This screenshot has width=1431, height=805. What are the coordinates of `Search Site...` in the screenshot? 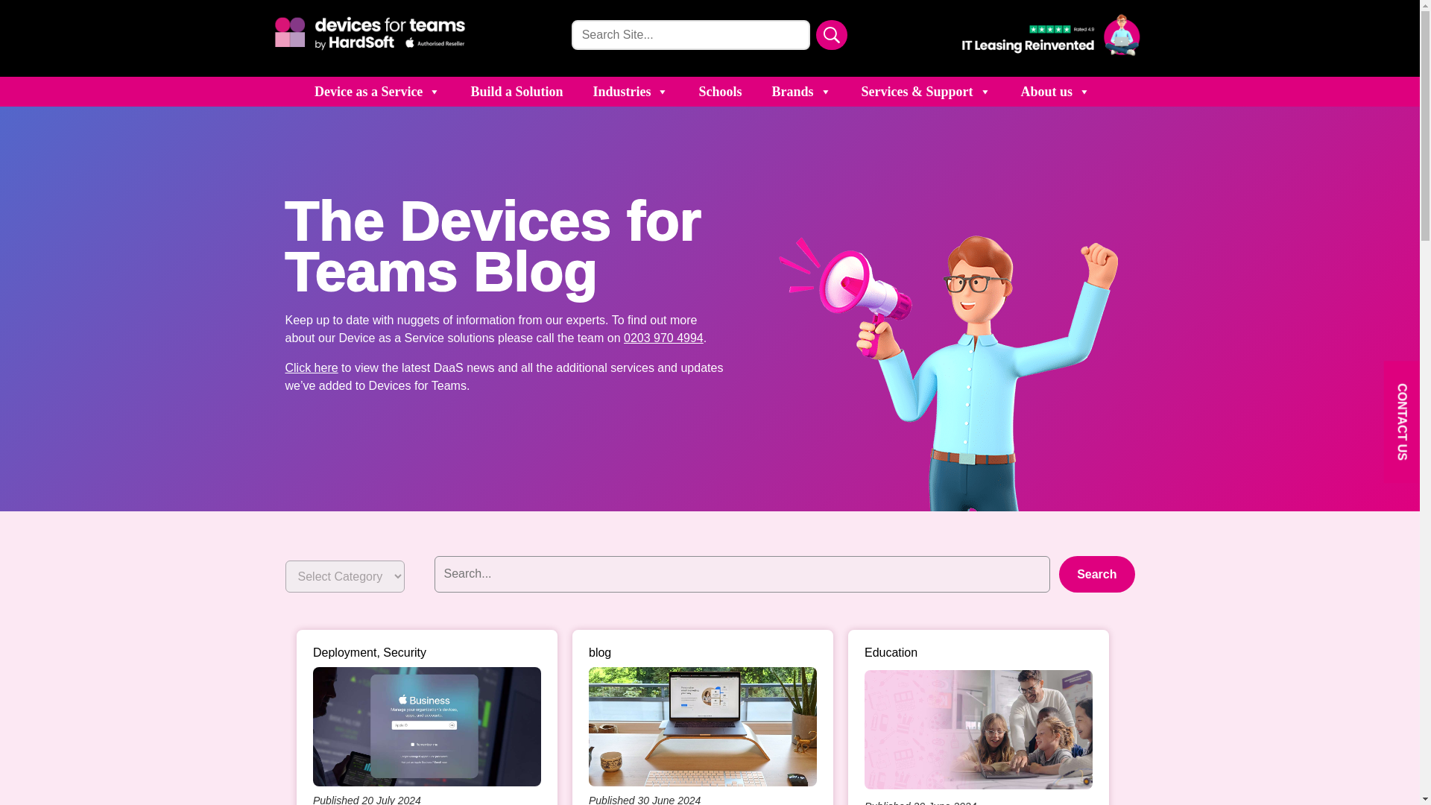 It's located at (690, 34).